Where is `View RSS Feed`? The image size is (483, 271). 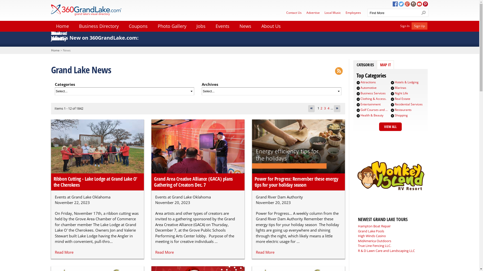 View RSS Feed is located at coordinates (339, 71).